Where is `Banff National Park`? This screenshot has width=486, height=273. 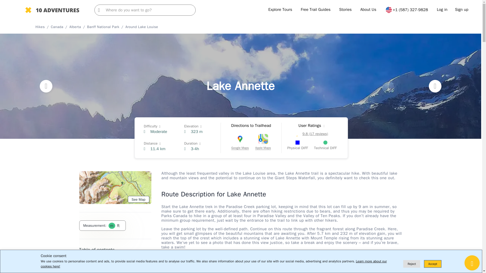
Banff National Park is located at coordinates (103, 27).